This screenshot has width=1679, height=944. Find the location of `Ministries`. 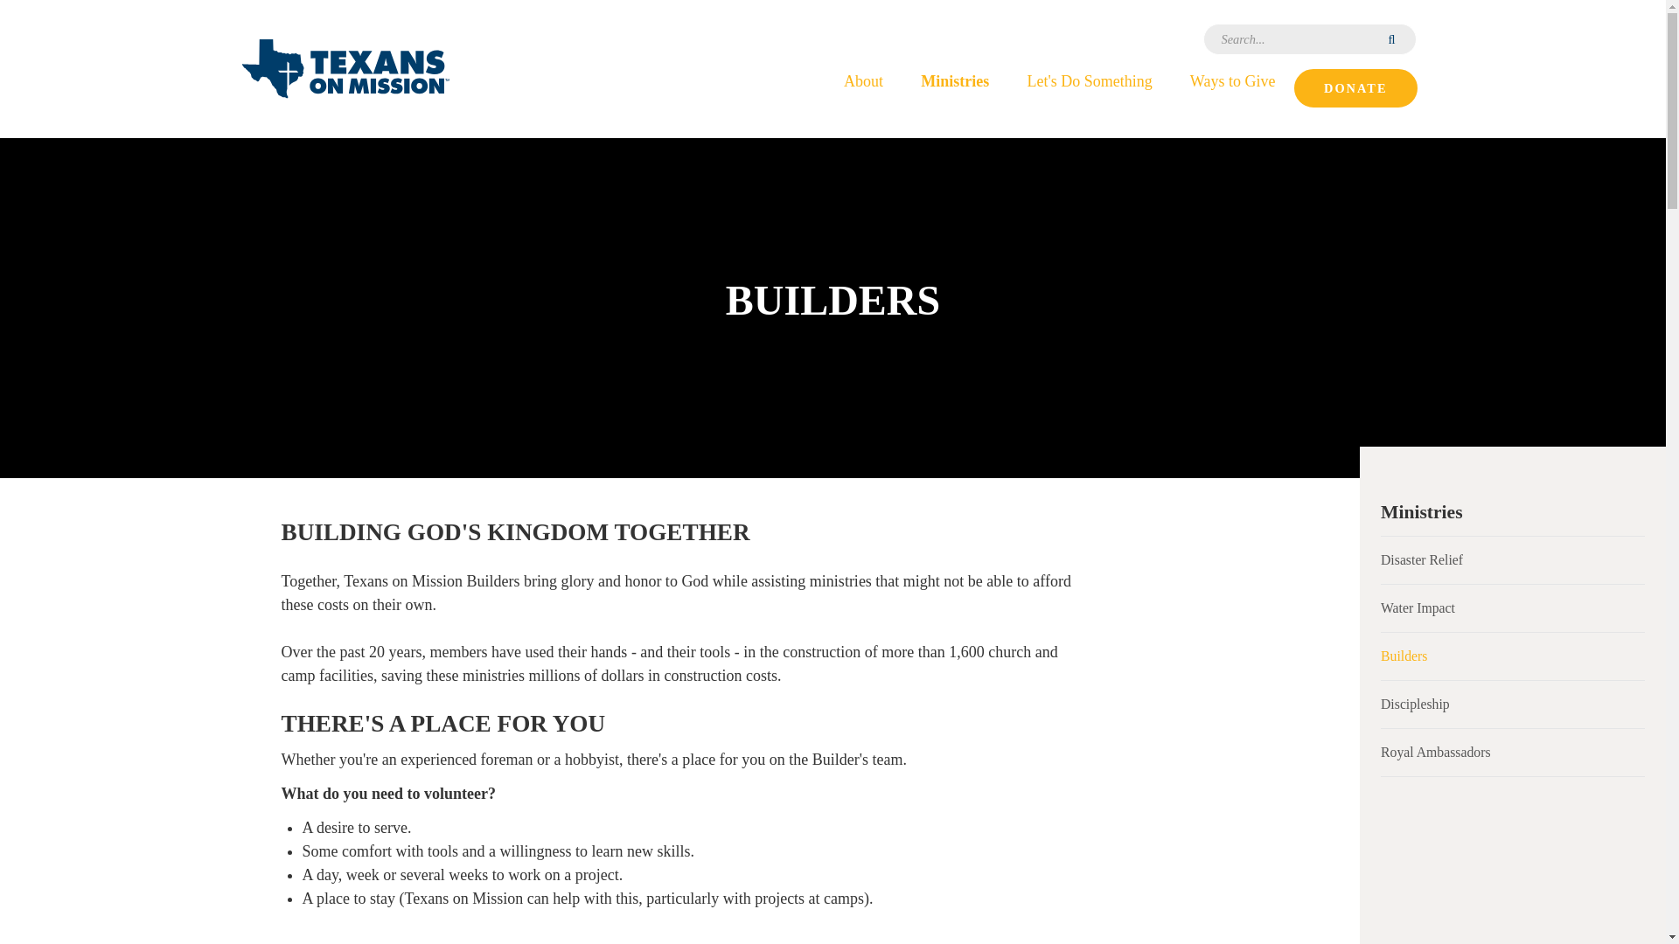

Ministries is located at coordinates (955, 80).